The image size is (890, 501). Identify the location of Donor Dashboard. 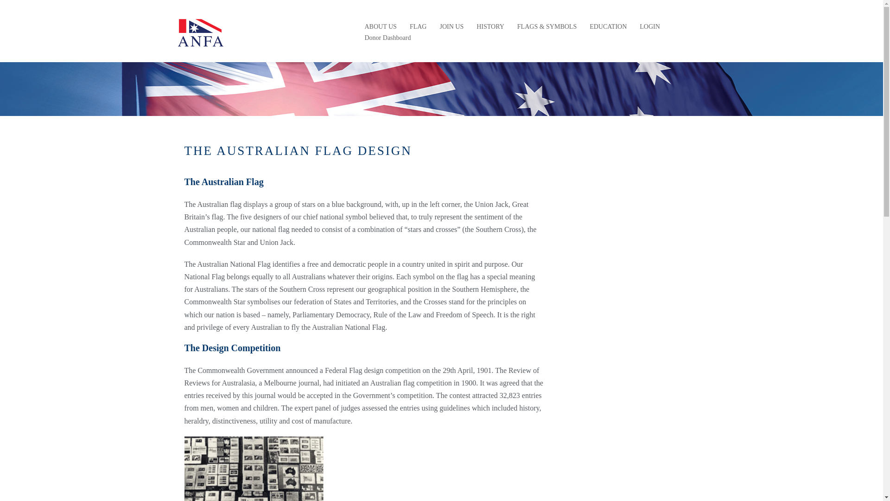
(388, 38).